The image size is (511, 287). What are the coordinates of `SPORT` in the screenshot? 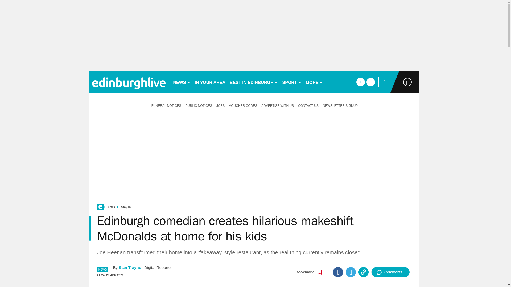 It's located at (292, 82).